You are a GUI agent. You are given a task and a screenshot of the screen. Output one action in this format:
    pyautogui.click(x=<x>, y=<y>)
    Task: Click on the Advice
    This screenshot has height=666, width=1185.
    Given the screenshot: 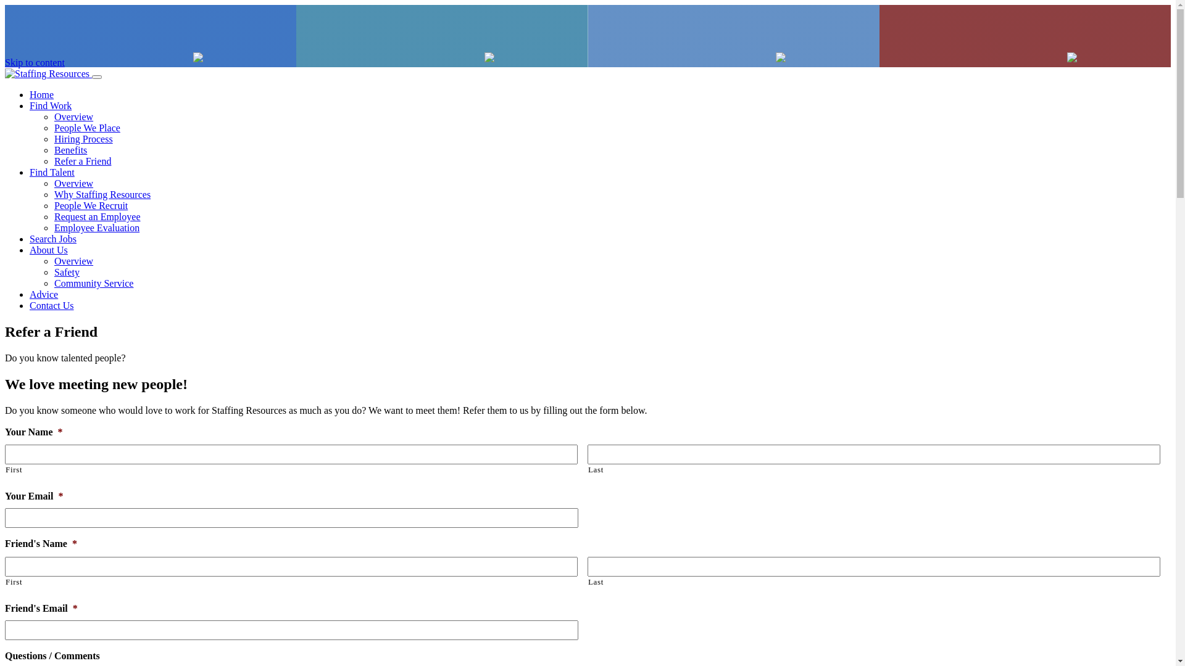 What is the action you would take?
    pyautogui.click(x=44, y=295)
    